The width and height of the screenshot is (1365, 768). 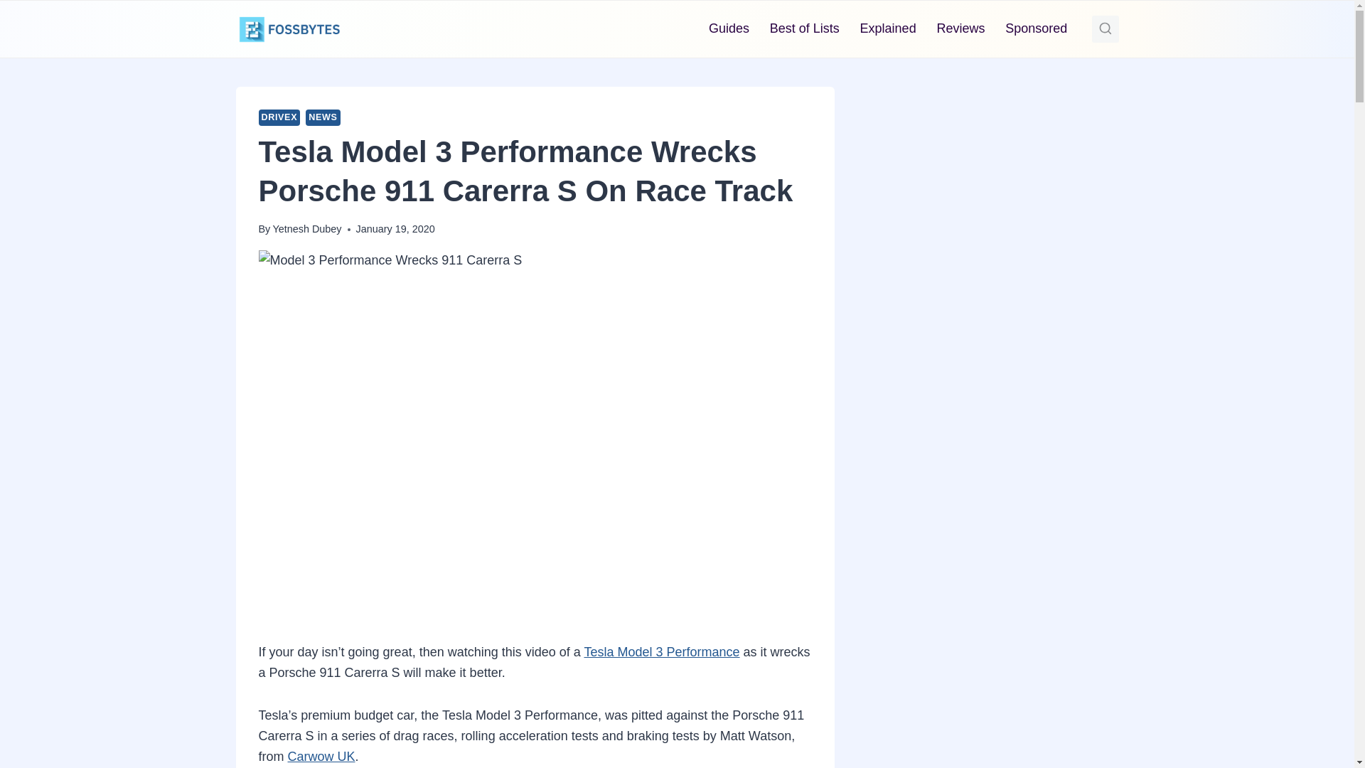 What do you see at coordinates (803, 28) in the screenshot?
I see `Best of Lists` at bounding box center [803, 28].